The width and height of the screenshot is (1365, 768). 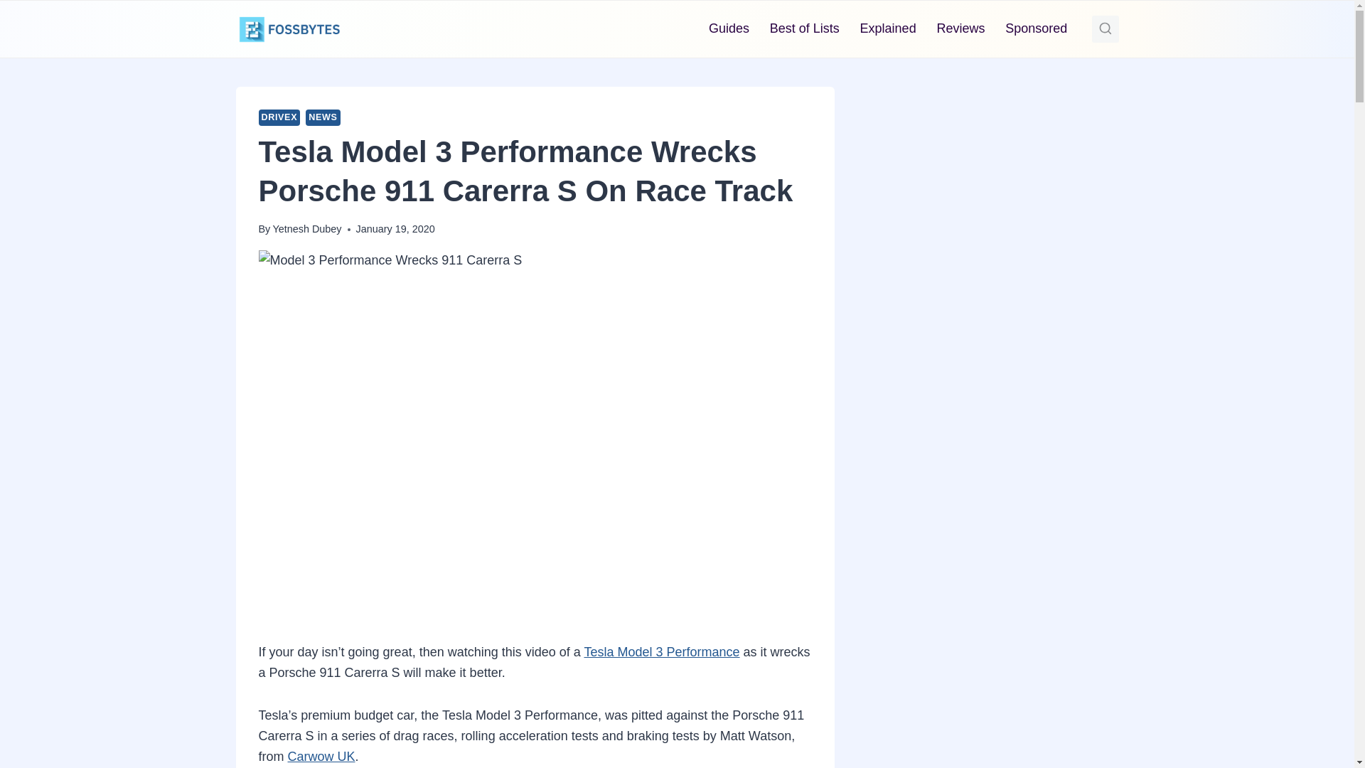 What do you see at coordinates (803, 28) in the screenshot?
I see `Best of Lists` at bounding box center [803, 28].